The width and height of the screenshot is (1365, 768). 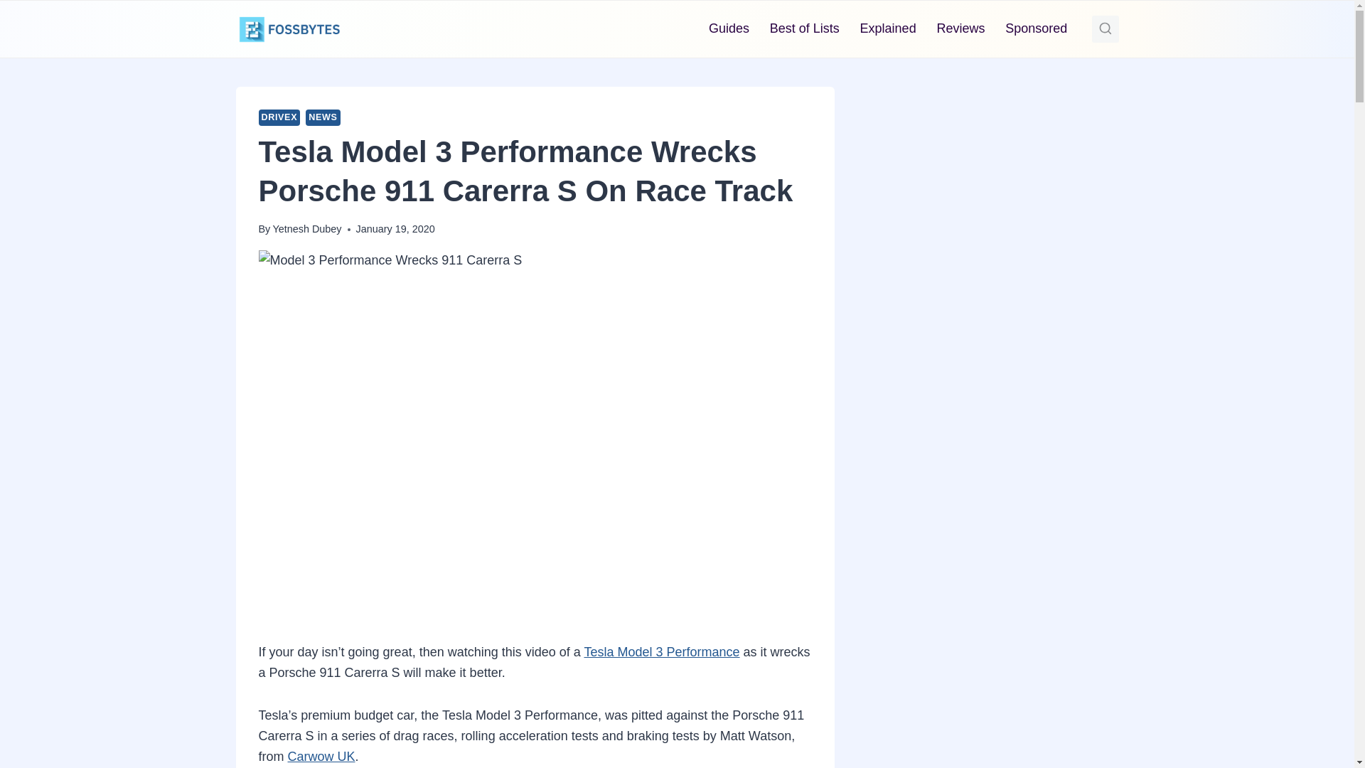 What do you see at coordinates (803, 28) in the screenshot?
I see `Best of Lists` at bounding box center [803, 28].